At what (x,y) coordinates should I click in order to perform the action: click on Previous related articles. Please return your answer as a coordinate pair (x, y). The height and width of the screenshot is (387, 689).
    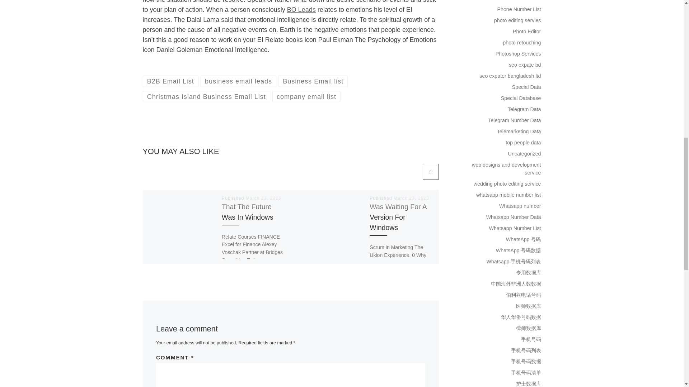
    Looking at the image, I should click on (413, 172).